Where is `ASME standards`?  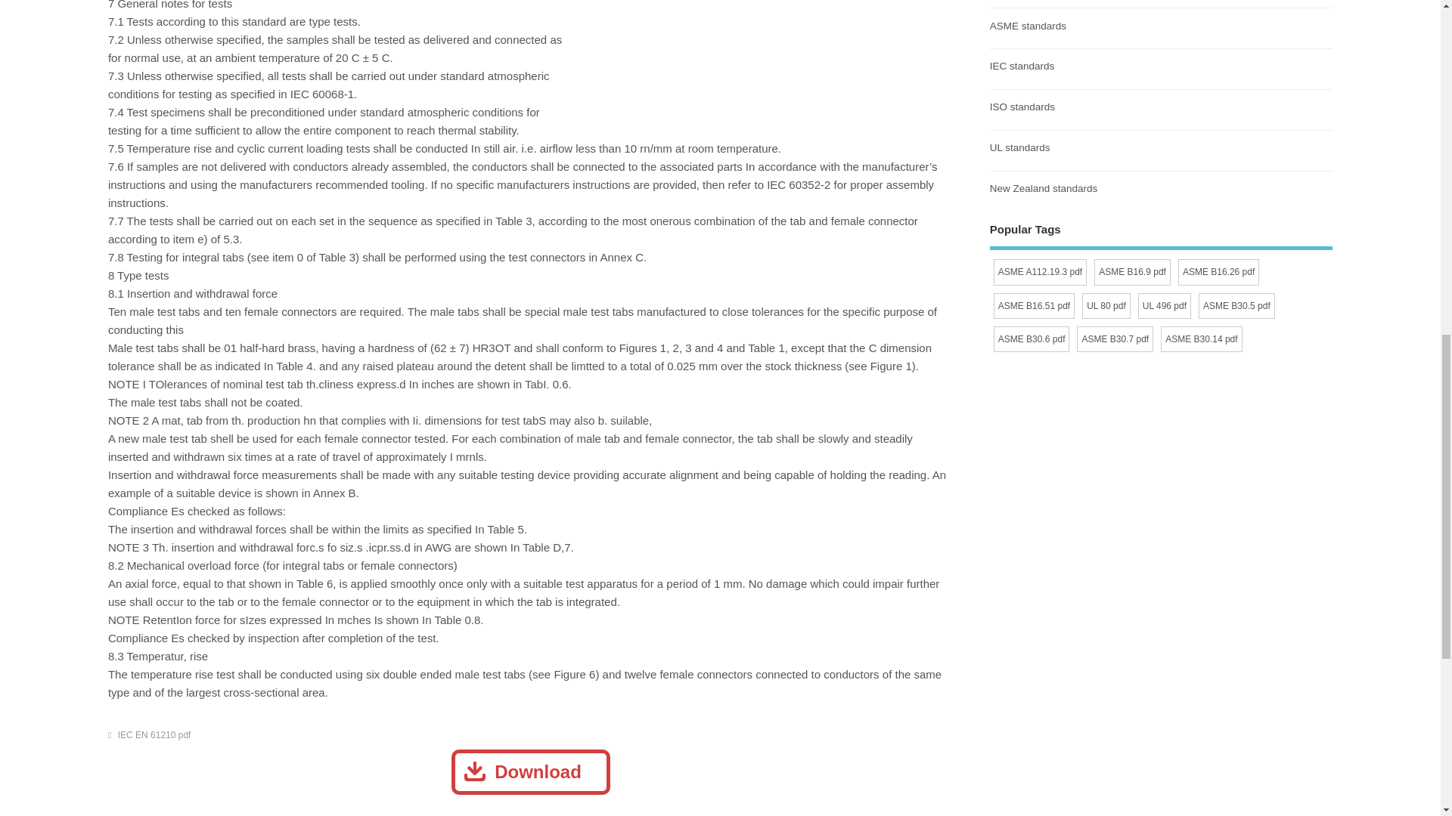
ASME standards is located at coordinates (1028, 25).